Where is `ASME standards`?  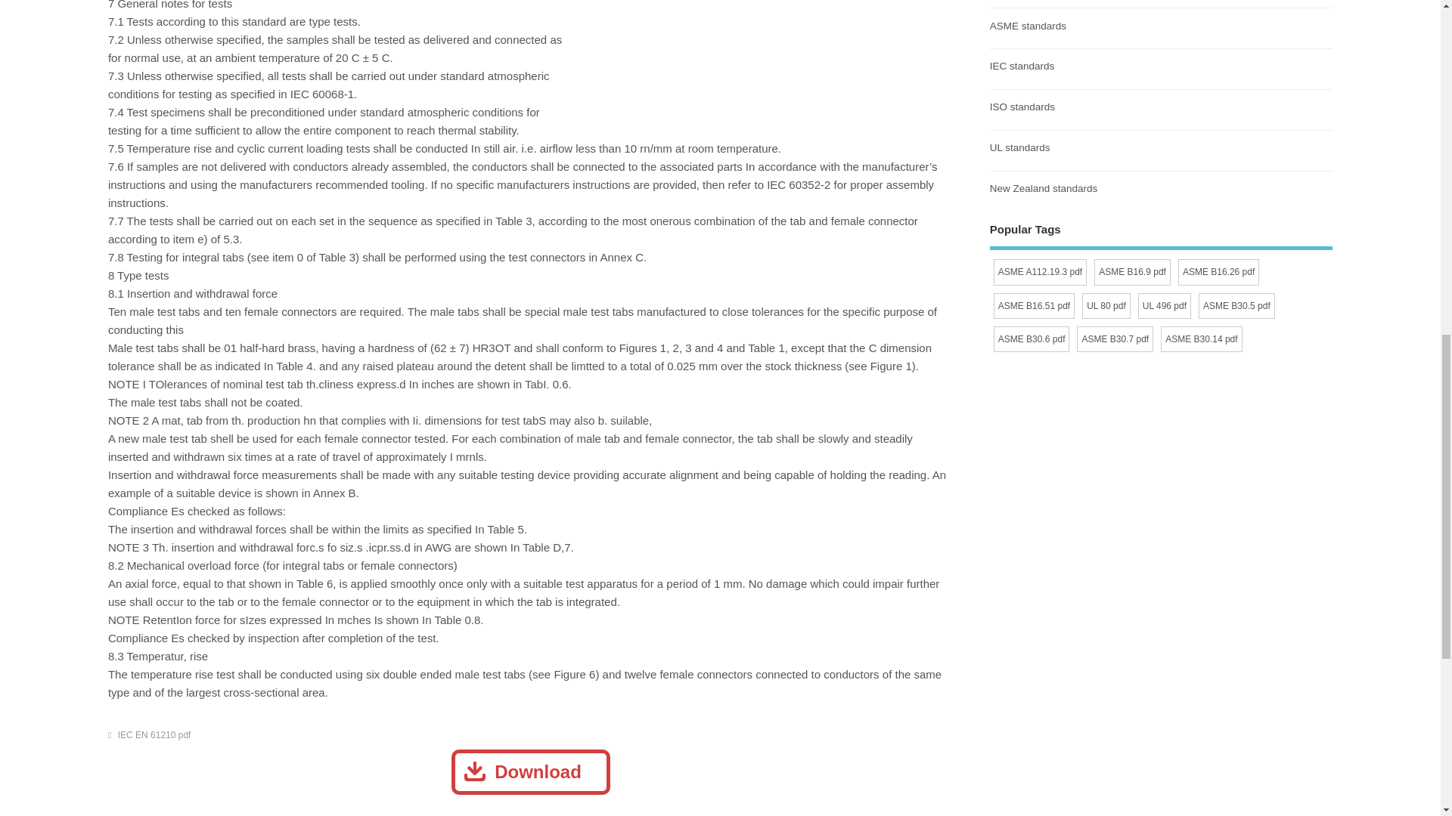
ASME standards is located at coordinates (1028, 25).